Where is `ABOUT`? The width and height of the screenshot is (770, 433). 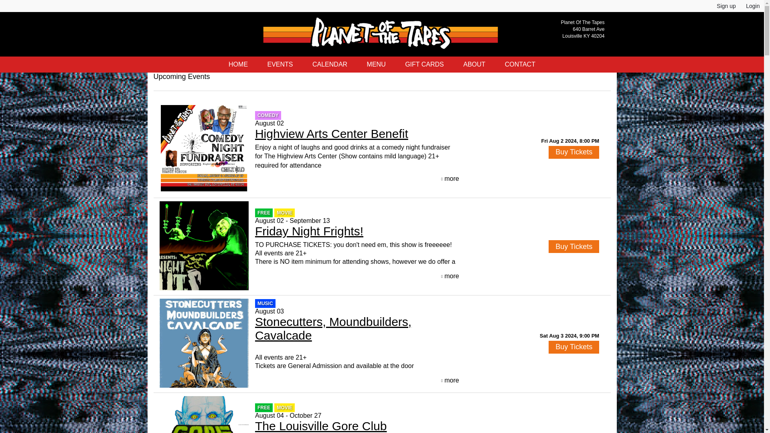
ABOUT is located at coordinates (474, 65).